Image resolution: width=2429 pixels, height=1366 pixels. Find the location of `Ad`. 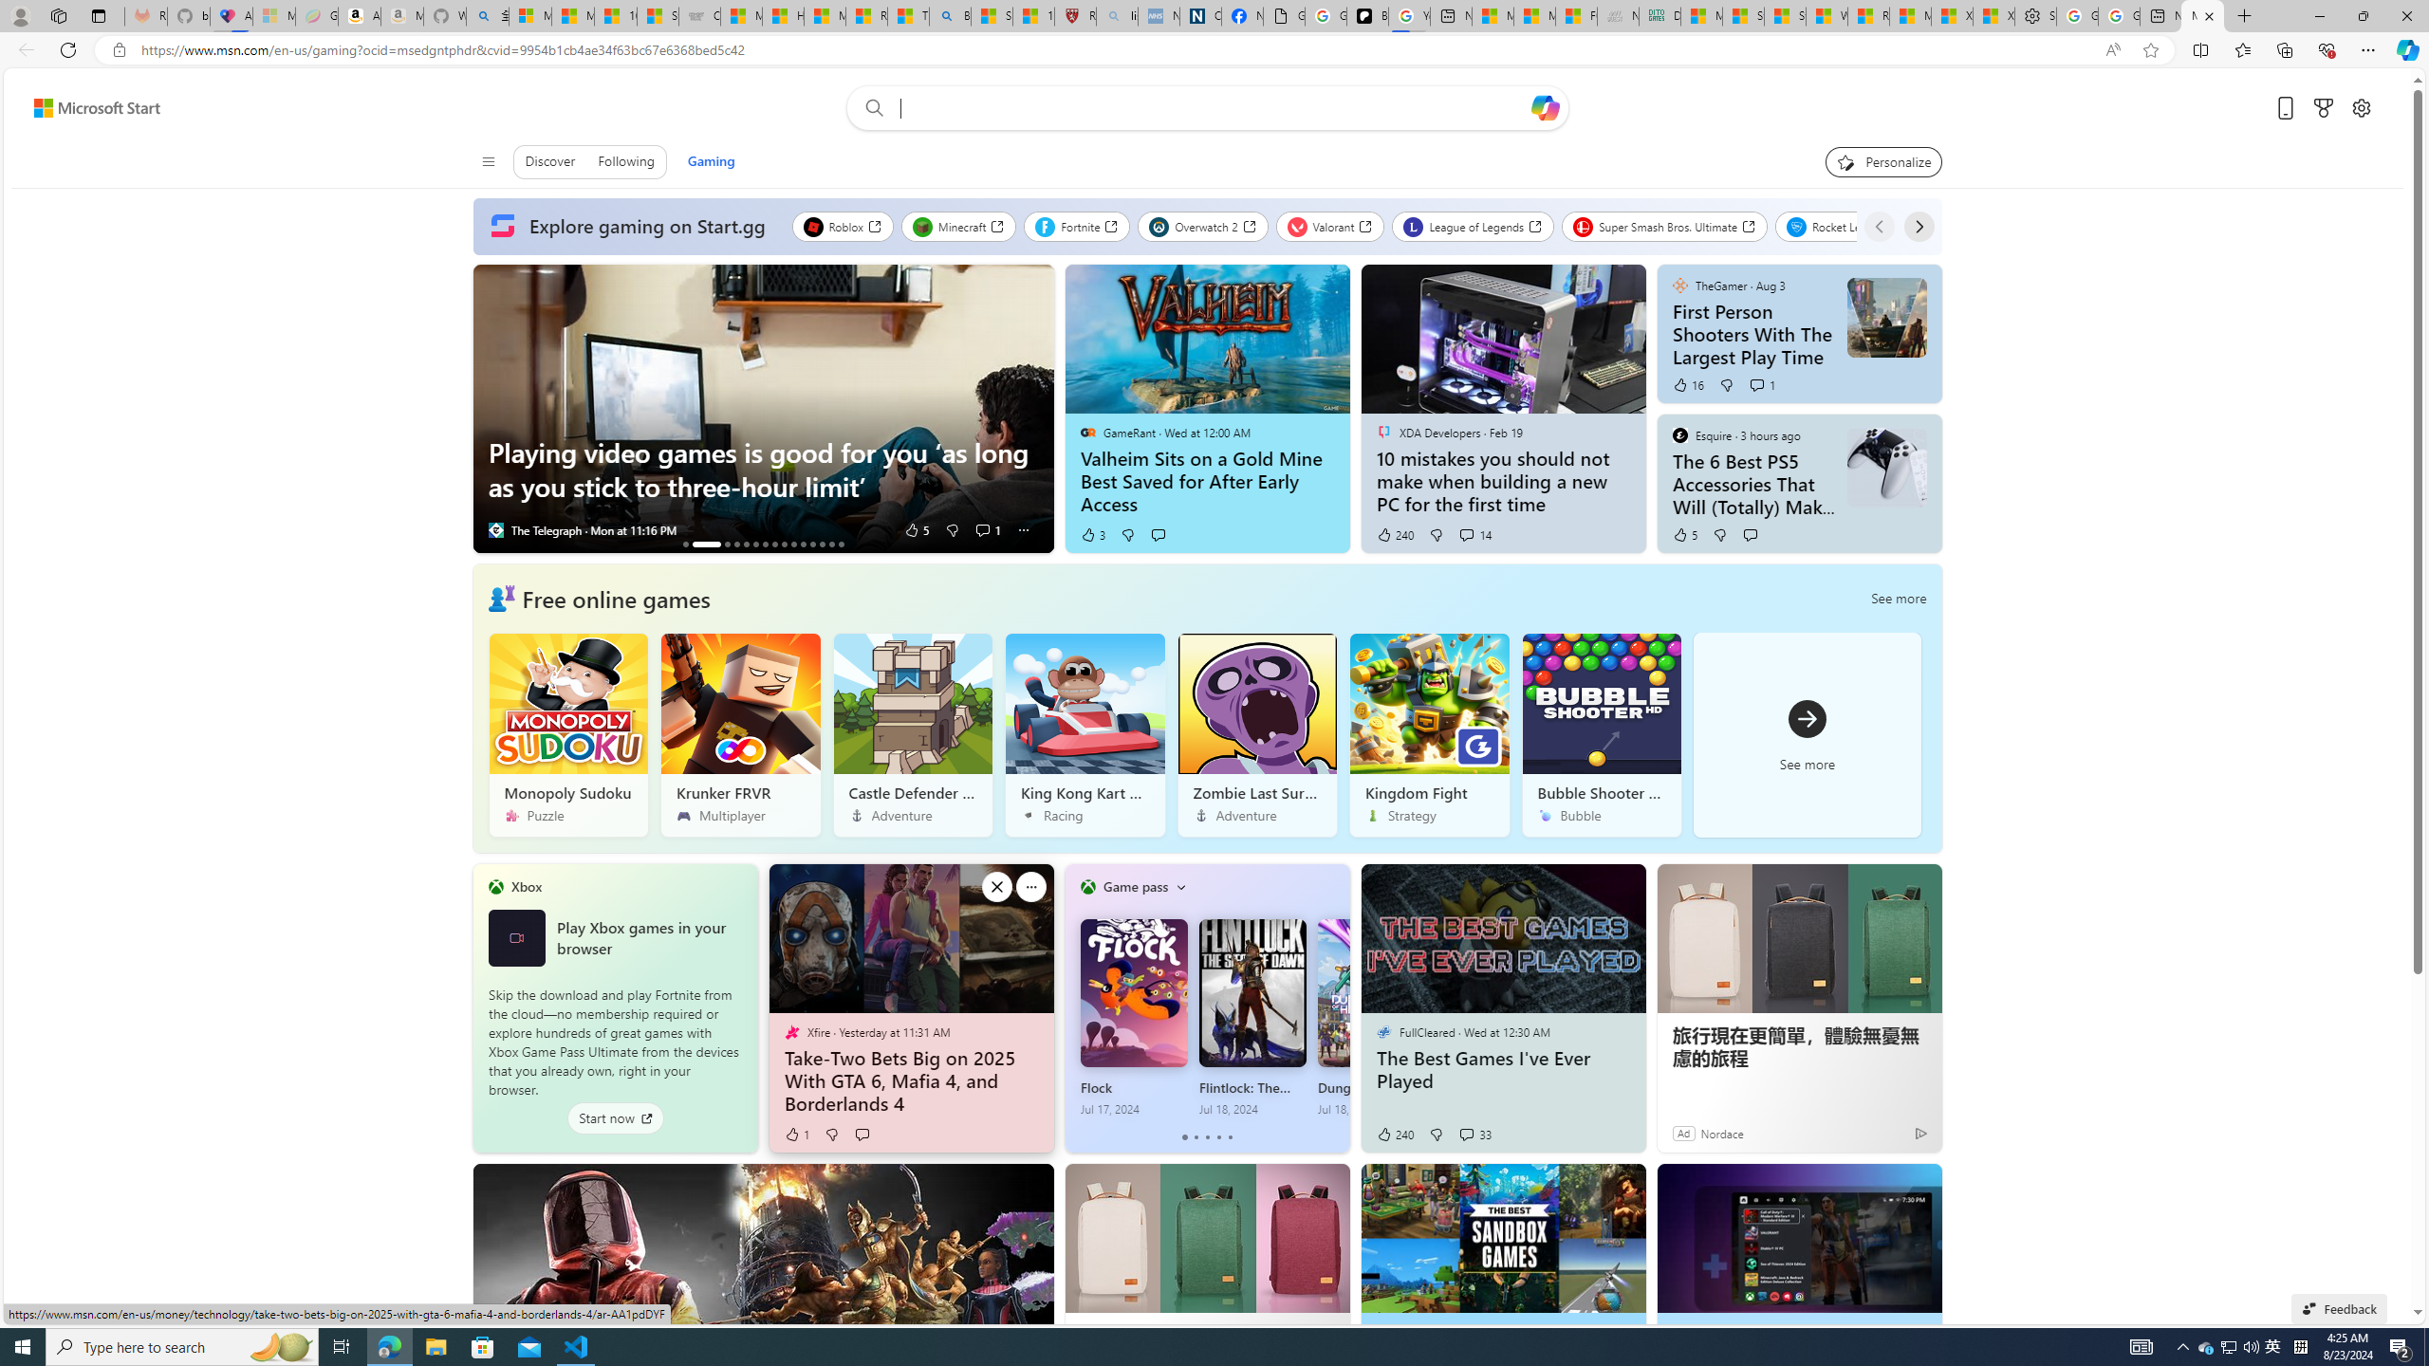

Ad is located at coordinates (1683, 1133).